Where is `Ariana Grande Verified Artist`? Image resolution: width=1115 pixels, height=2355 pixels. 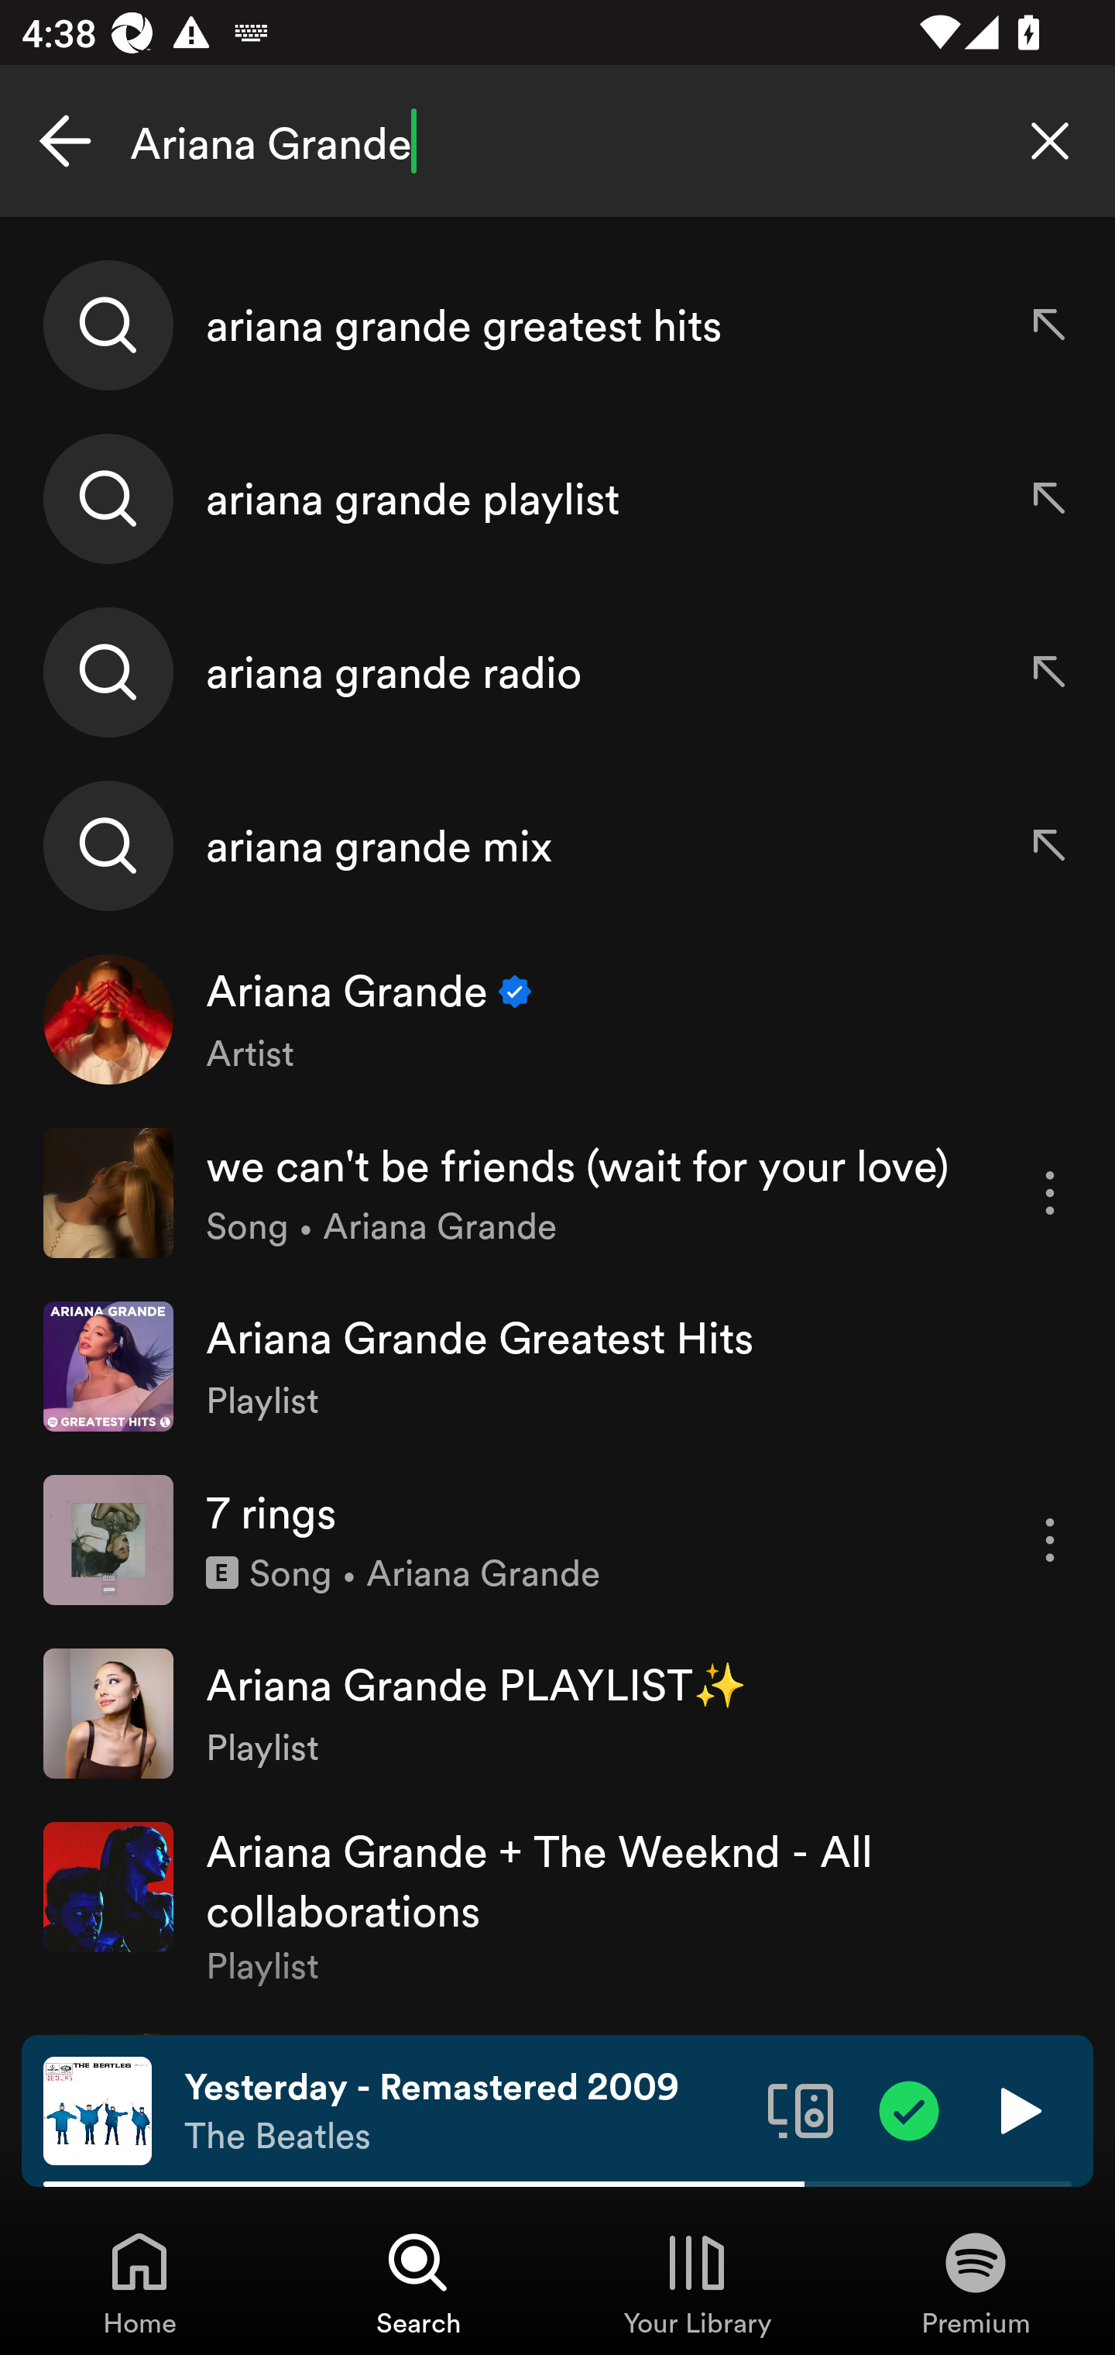 Ariana Grande Verified Artist is located at coordinates (557, 1019).